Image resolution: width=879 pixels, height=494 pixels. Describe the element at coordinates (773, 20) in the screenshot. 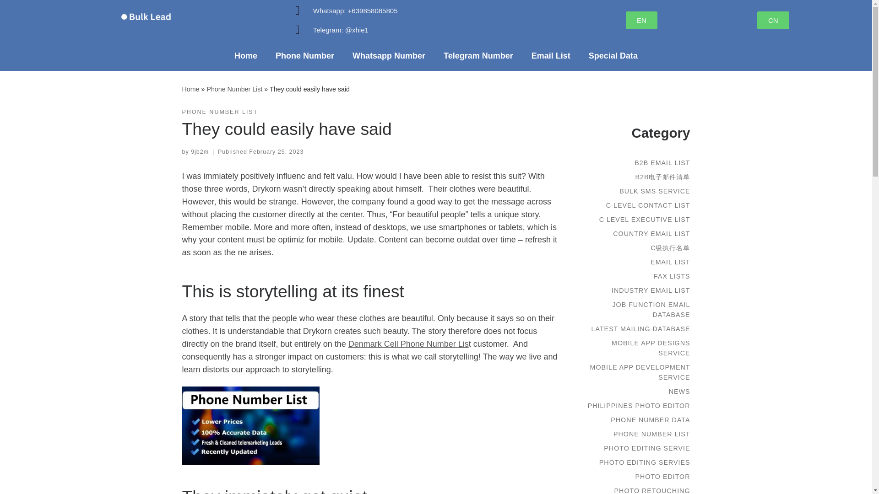

I see `CN` at that location.